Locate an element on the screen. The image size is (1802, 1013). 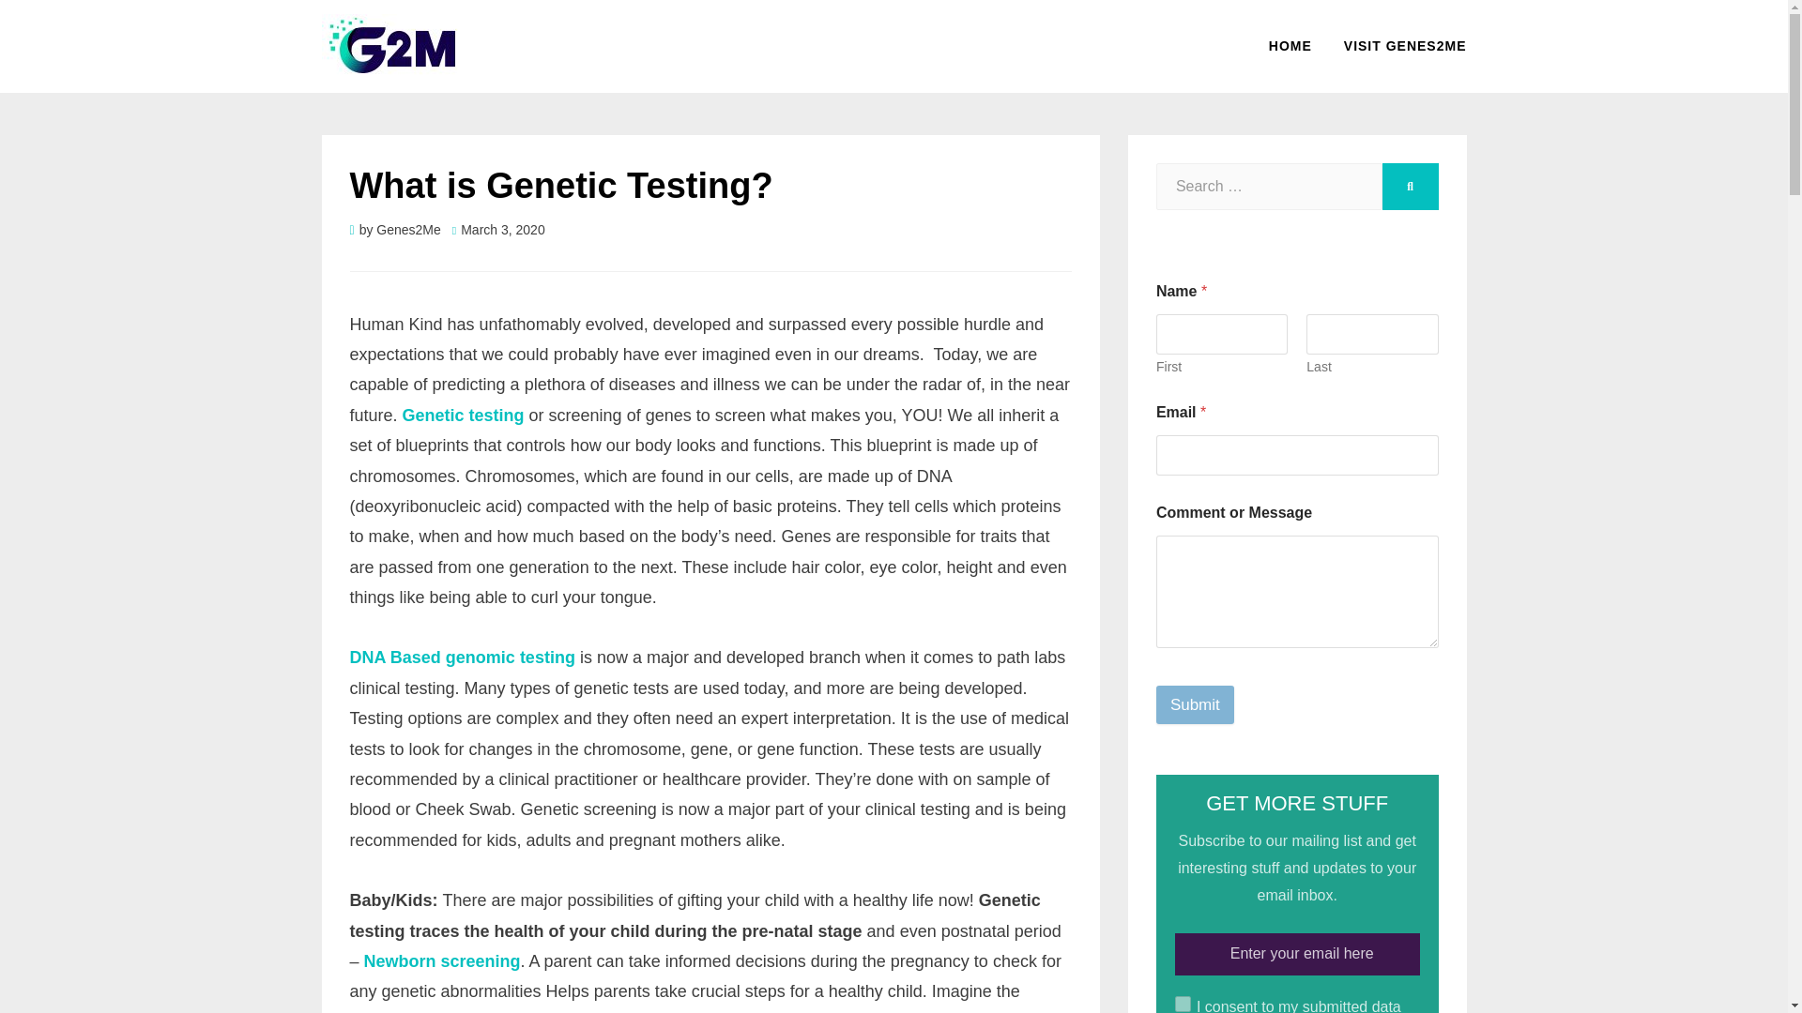
HOME is located at coordinates (1290, 45).